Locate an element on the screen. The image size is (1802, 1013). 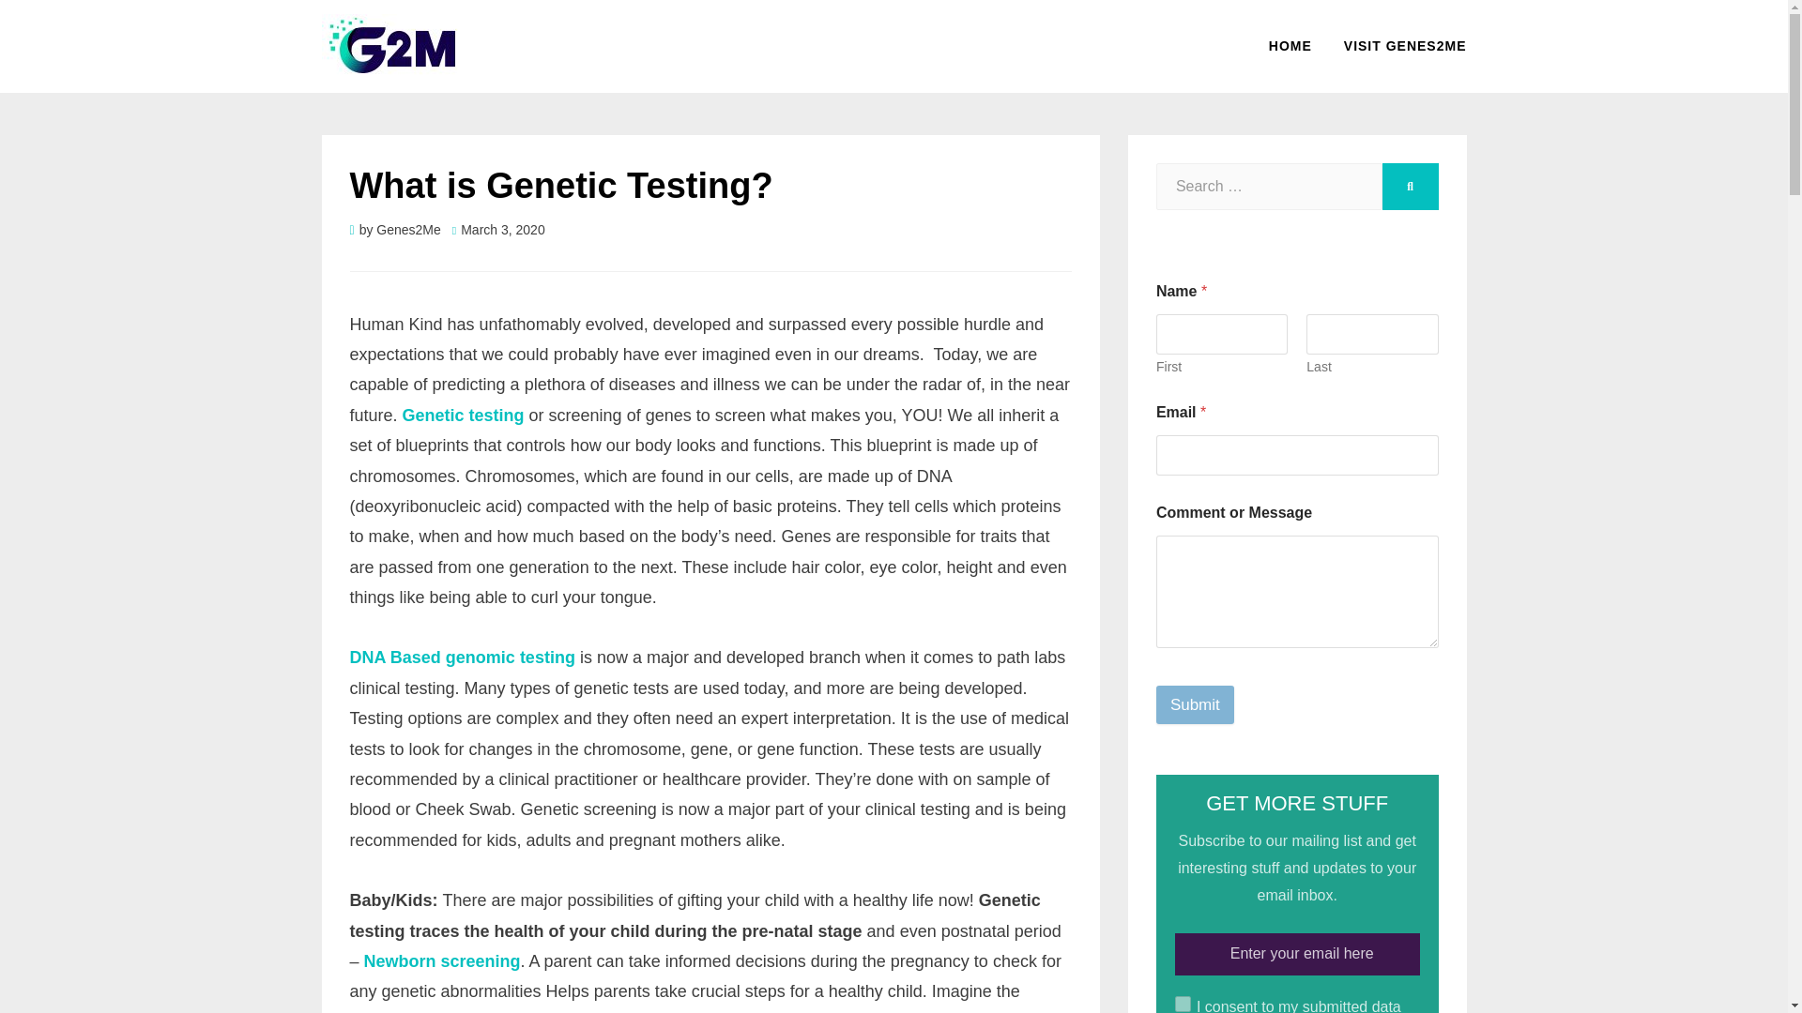
HOME is located at coordinates (1290, 45).